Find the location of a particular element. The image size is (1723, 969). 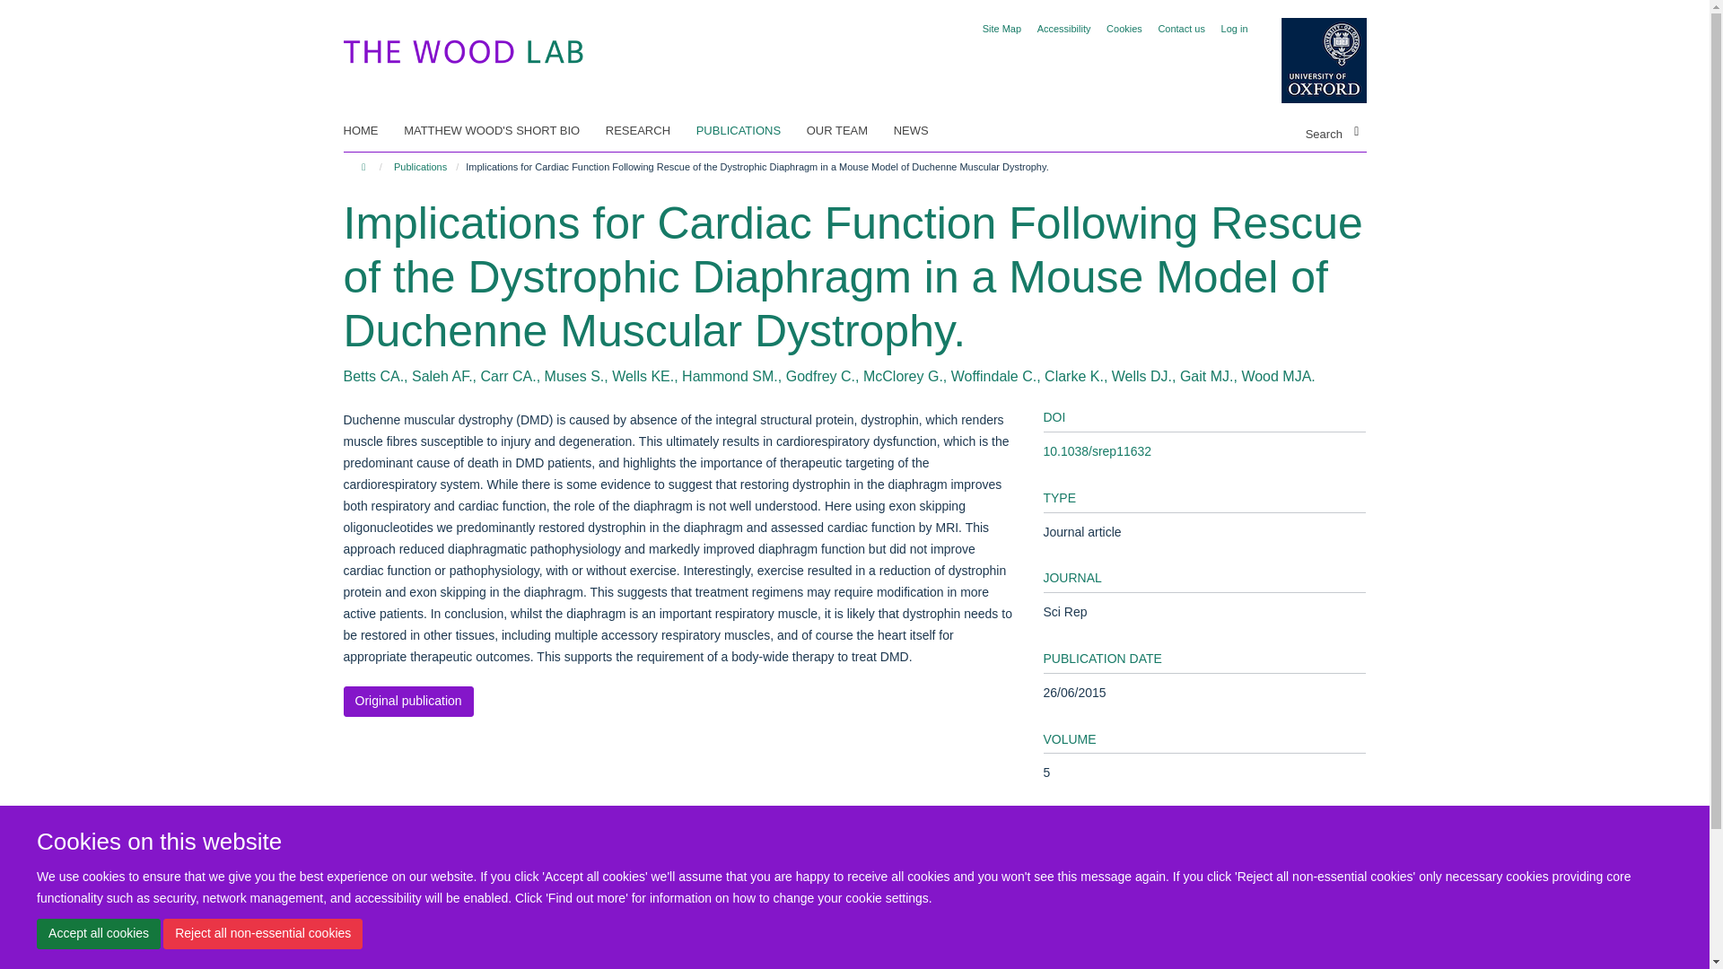

Matthew Woods Group is located at coordinates (463, 48).